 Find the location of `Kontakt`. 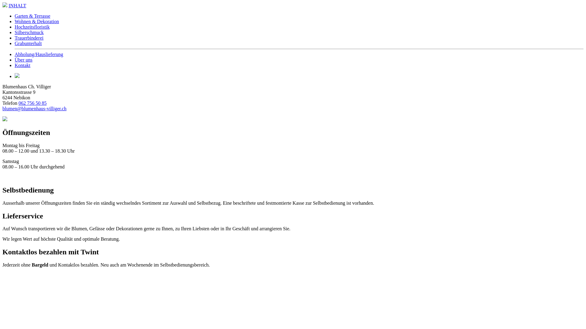

Kontakt is located at coordinates (23, 65).